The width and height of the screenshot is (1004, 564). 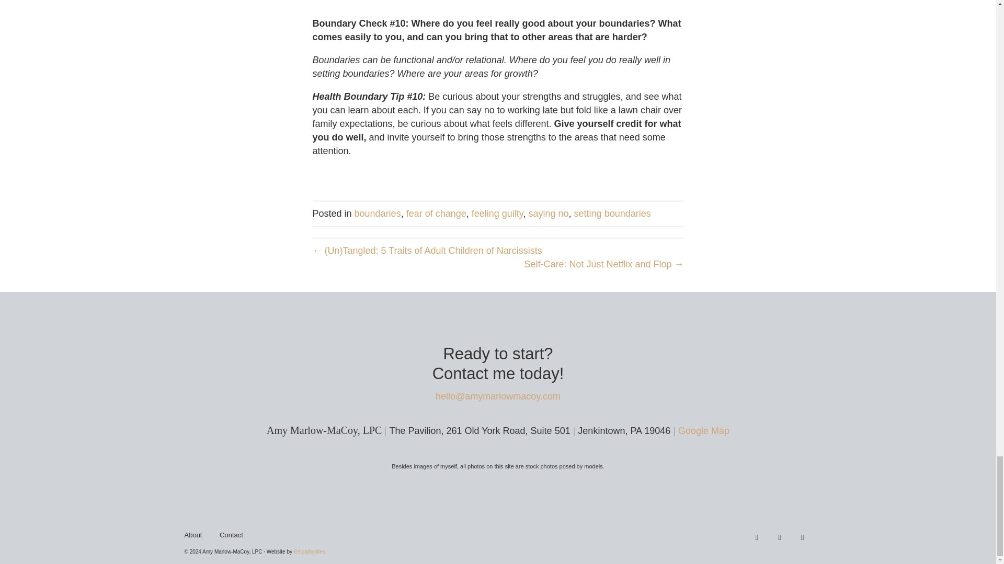 I want to click on Email, so click(x=802, y=538).